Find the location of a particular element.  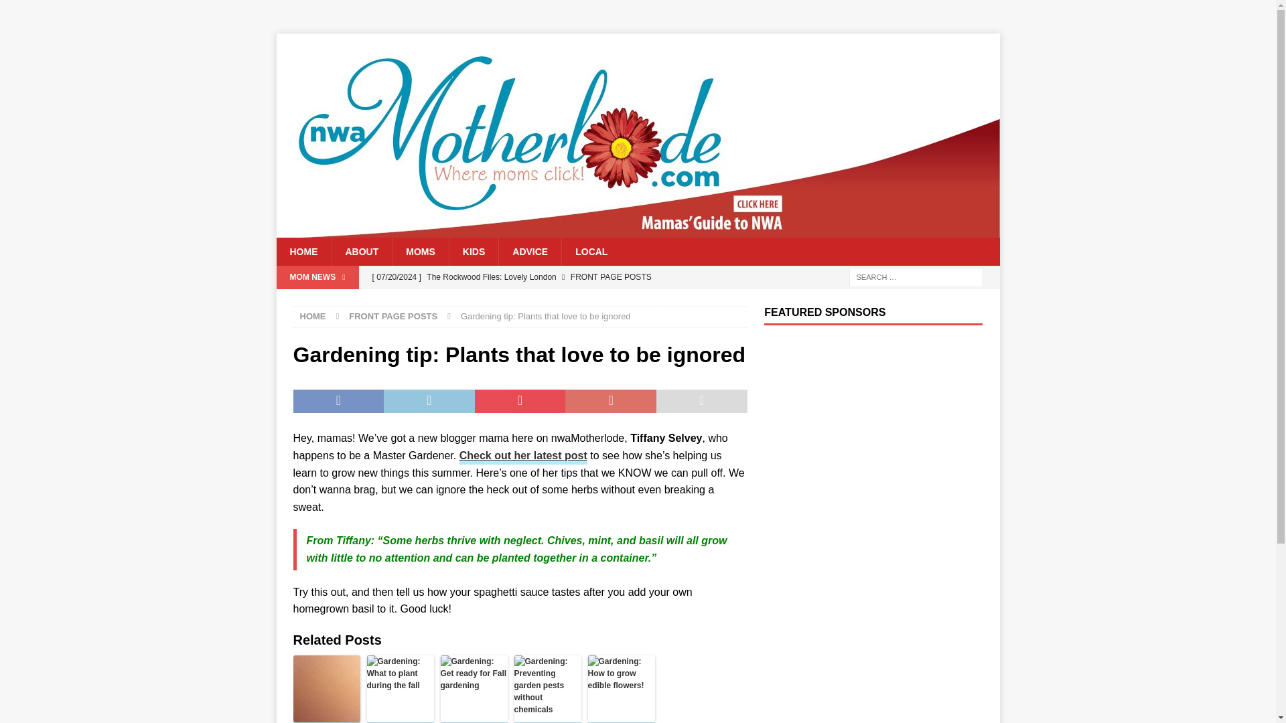

ABOUT is located at coordinates (361, 252).